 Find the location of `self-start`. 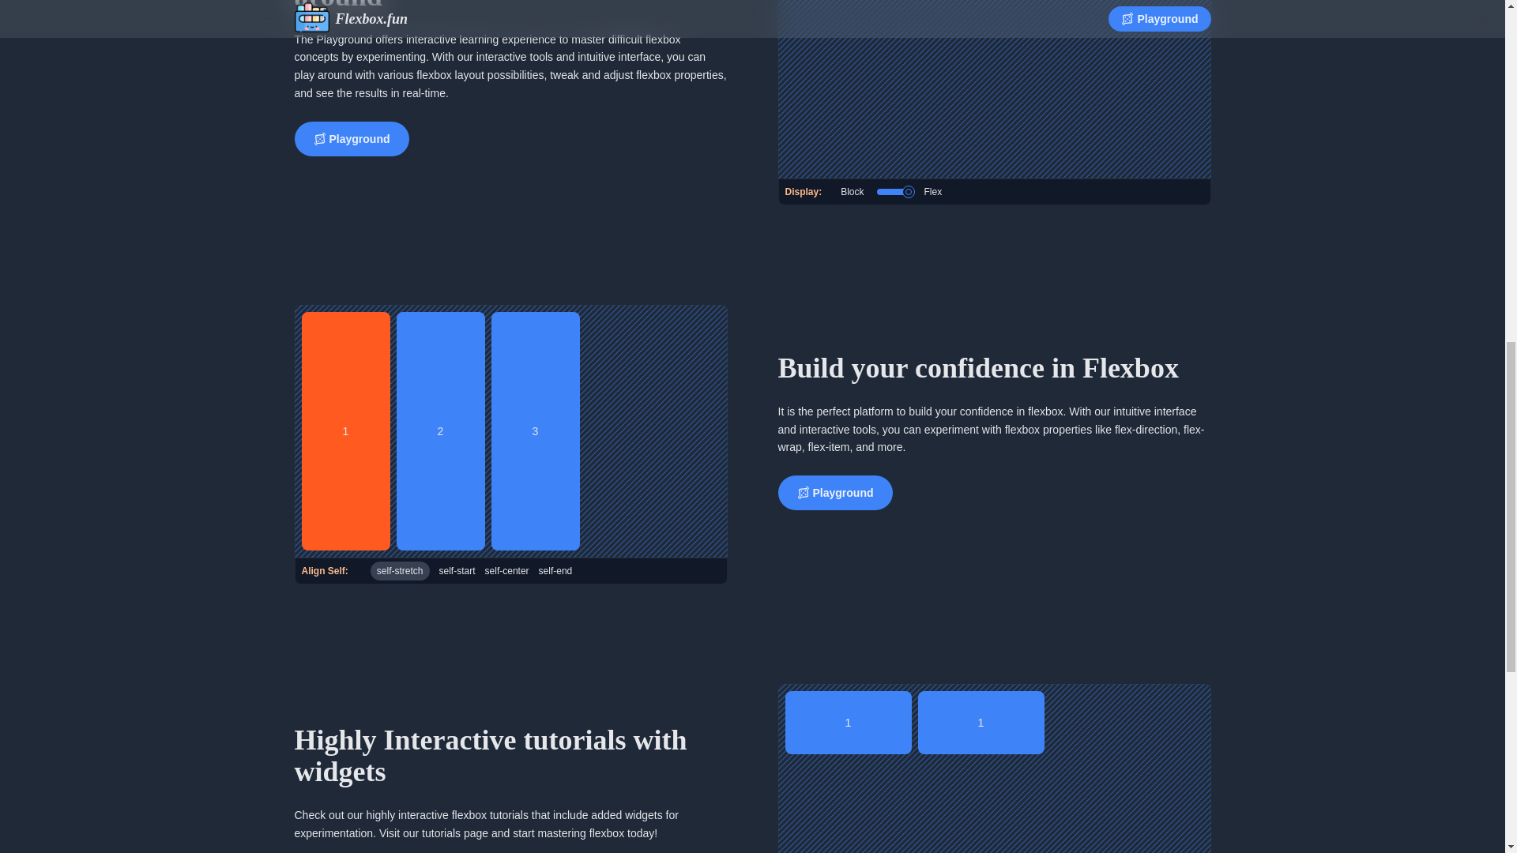

self-start is located at coordinates (457, 570).